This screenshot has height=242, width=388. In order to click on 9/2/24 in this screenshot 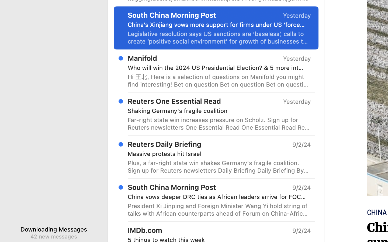, I will do `click(301, 231)`.